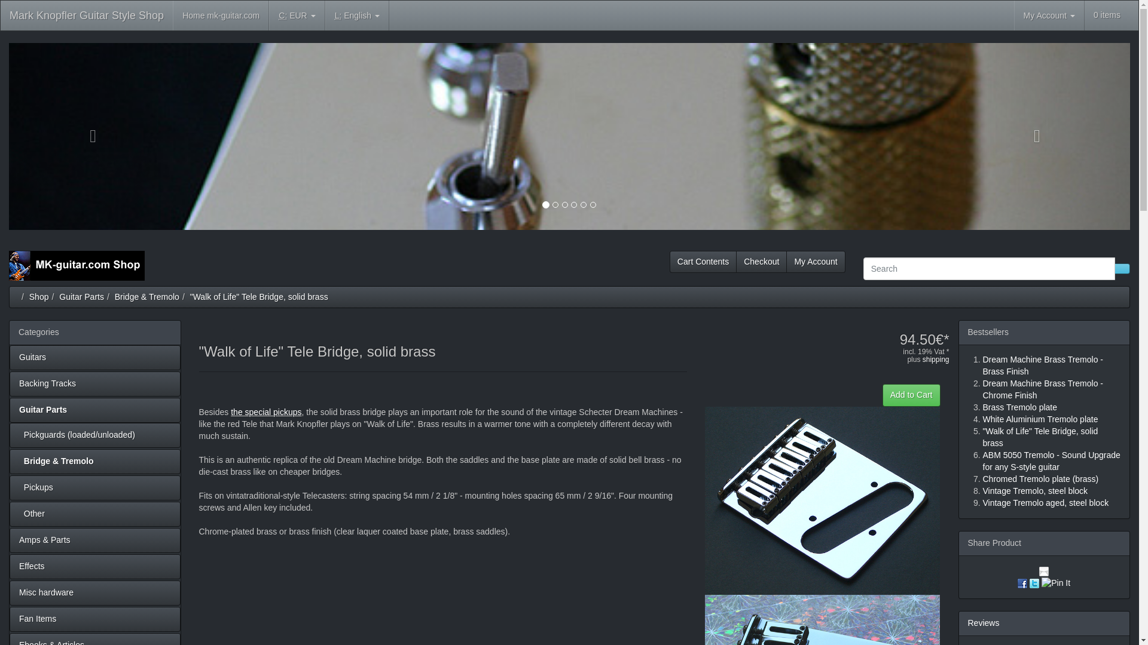 This screenshot has height=645, width=1148. What do you see at coordinates (1049, 16) in the screenshot?
I see `My Account` at bounding box center [1049, 16].